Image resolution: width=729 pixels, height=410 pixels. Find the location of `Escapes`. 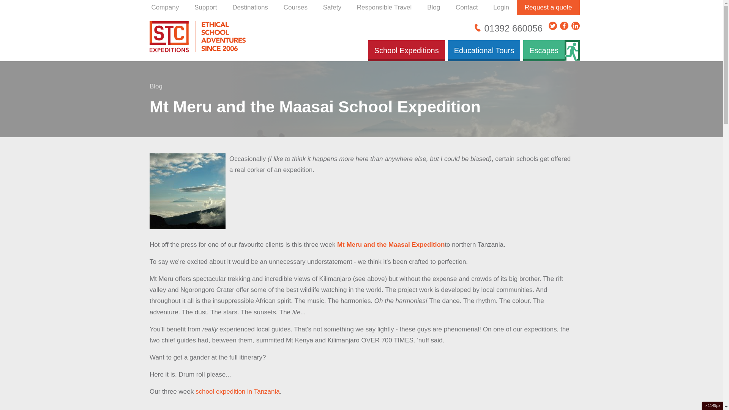

Escapes is located at coordinates (544, 50).